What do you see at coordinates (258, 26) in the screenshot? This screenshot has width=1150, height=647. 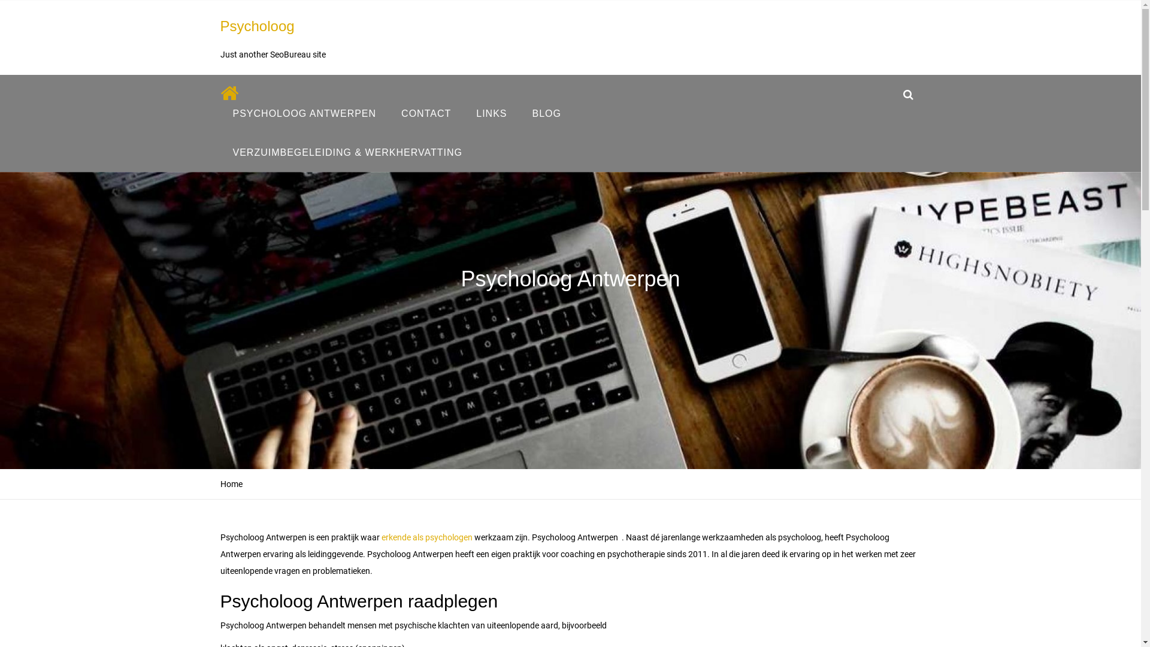 I see `Psycholoog` at bounding box center [258, 26].